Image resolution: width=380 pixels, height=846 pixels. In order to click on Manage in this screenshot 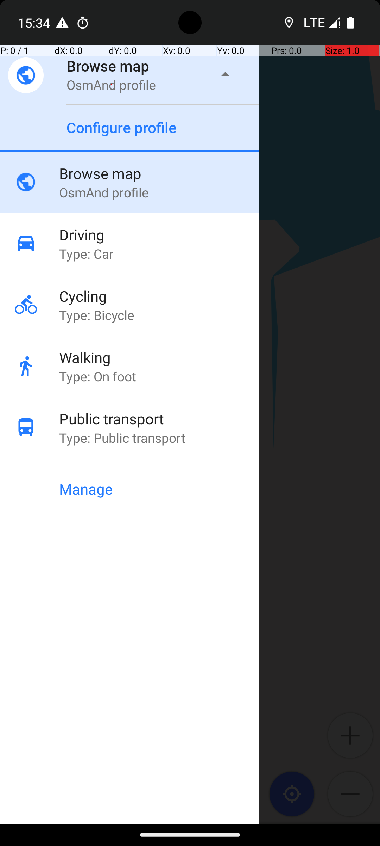, I will do `click(159, 489)`.